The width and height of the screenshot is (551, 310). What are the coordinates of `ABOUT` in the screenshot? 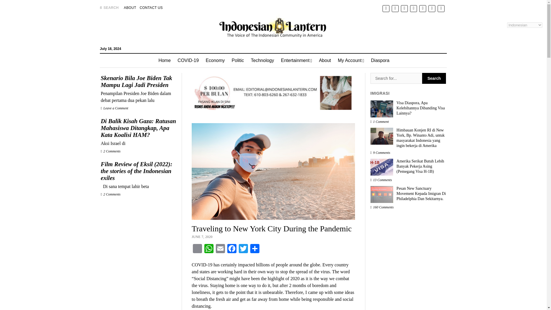 It's located at (130, 7).